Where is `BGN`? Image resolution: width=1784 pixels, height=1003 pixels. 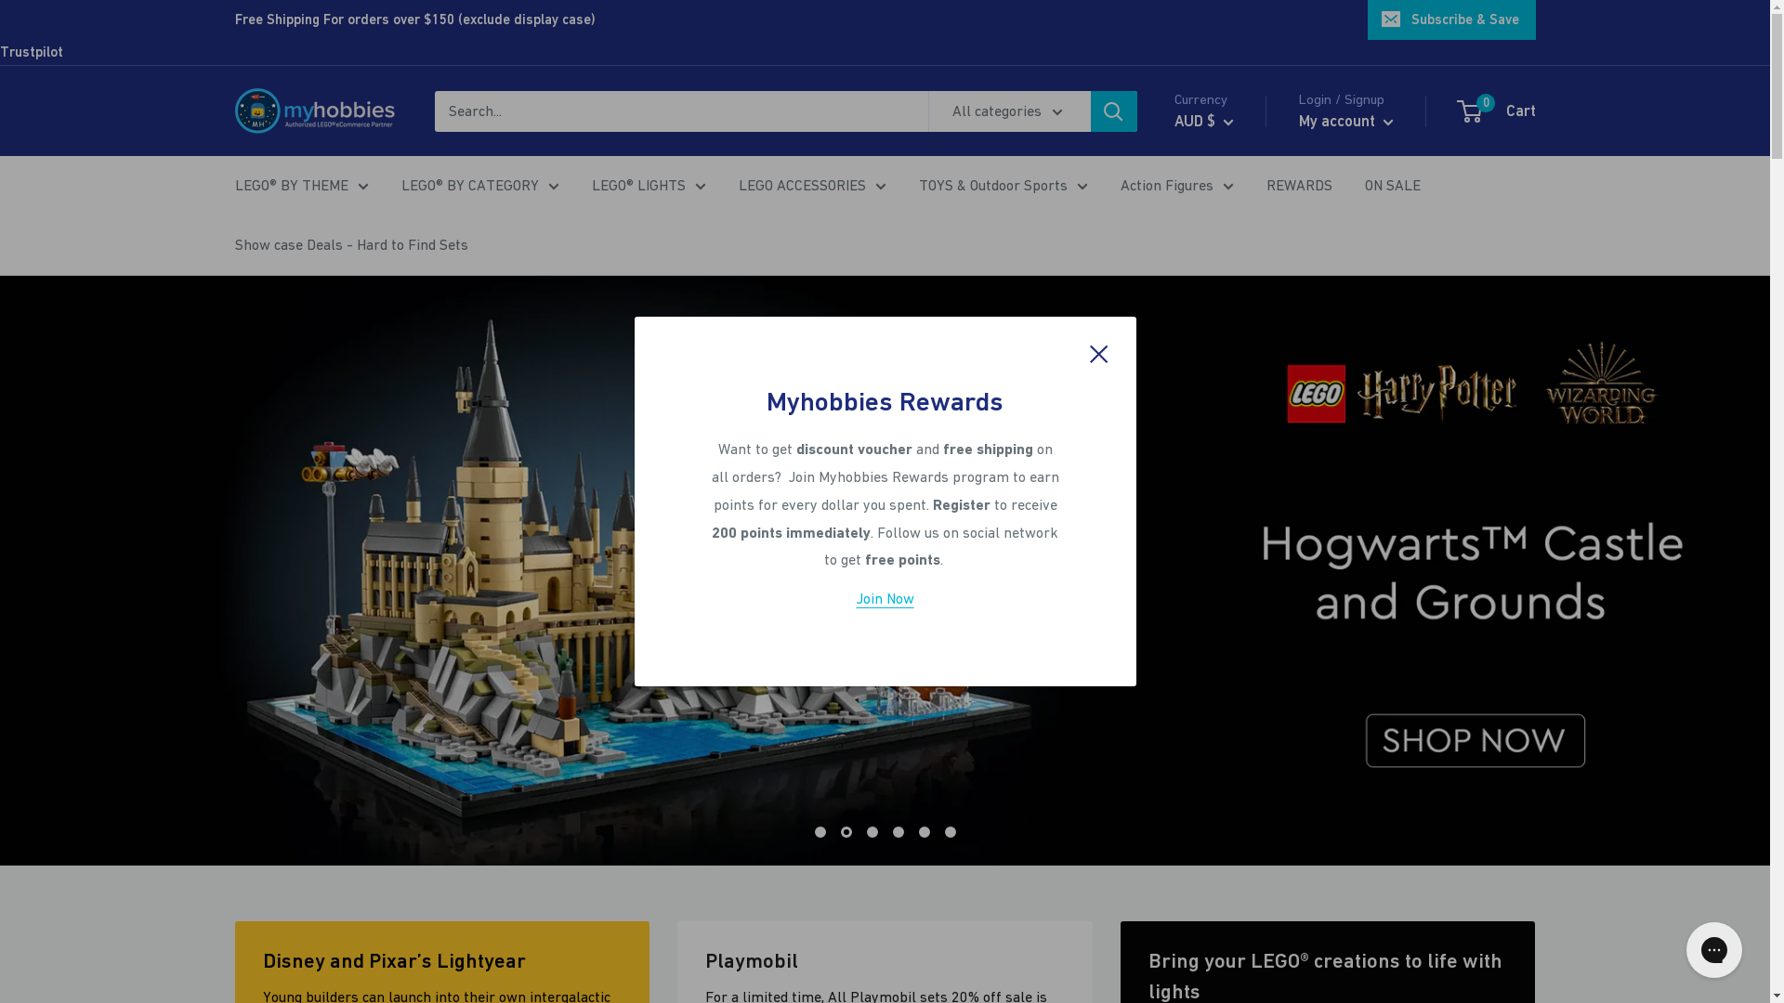 BGN is located at coordinates (1232, 650).